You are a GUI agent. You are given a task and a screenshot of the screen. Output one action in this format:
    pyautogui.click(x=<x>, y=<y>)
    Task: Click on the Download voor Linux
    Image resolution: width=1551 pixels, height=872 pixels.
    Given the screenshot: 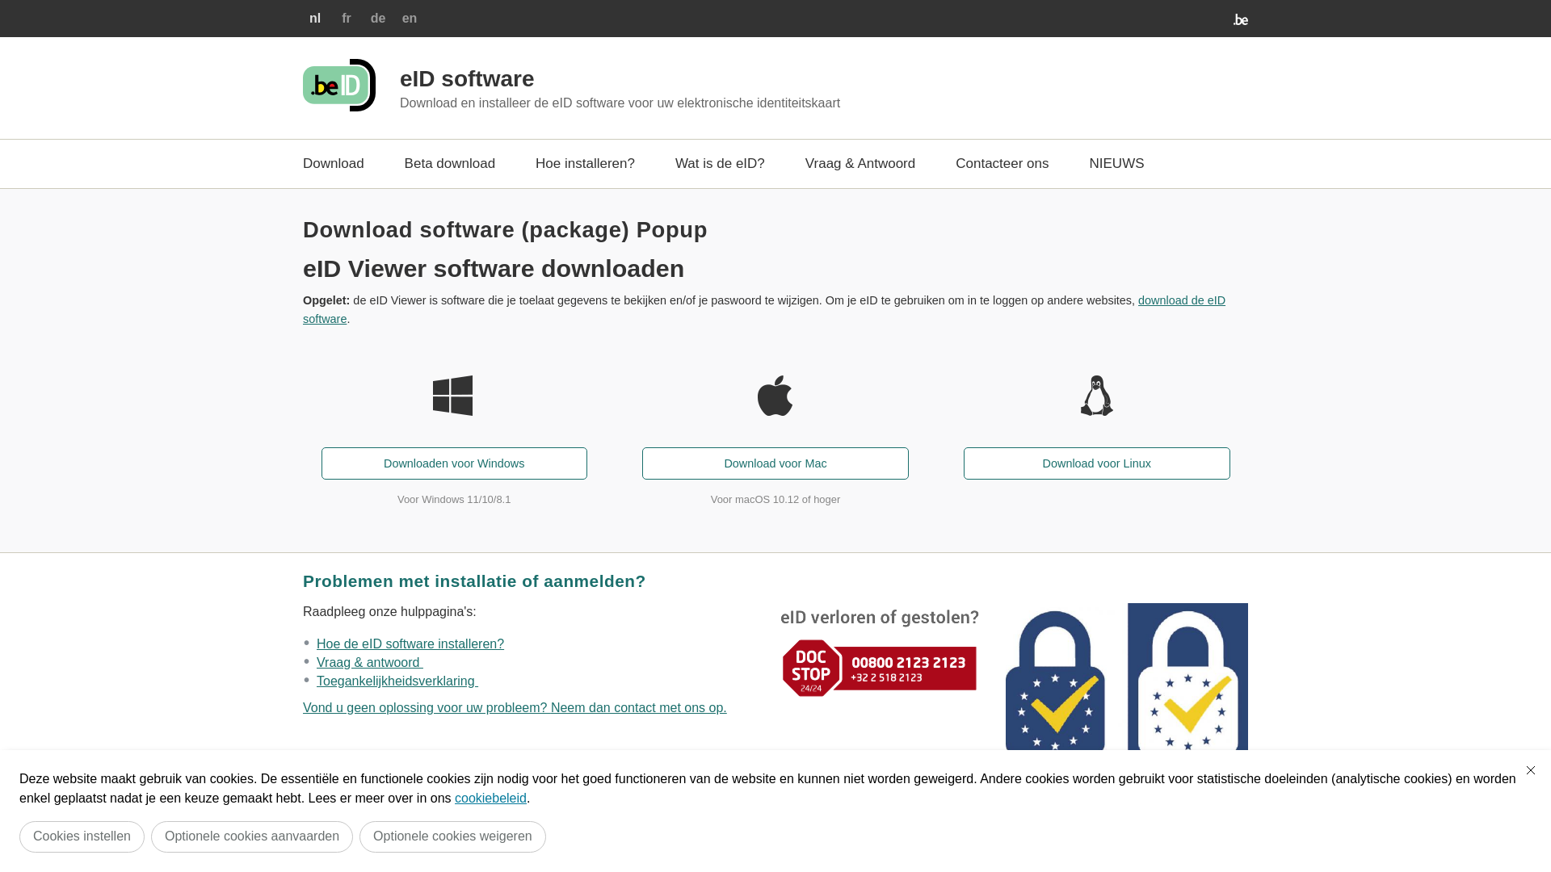 What is the action you would take?
    pyautogui.click(x=1097, y=463)
    